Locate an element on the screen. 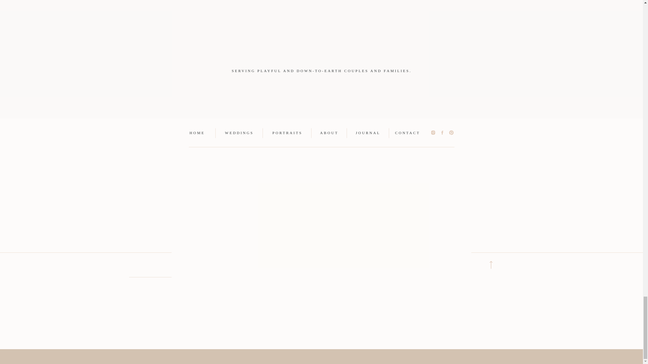 The width and height of the screenshot is (648, 364). WEDDINGS is located at coordinates (239, 132).